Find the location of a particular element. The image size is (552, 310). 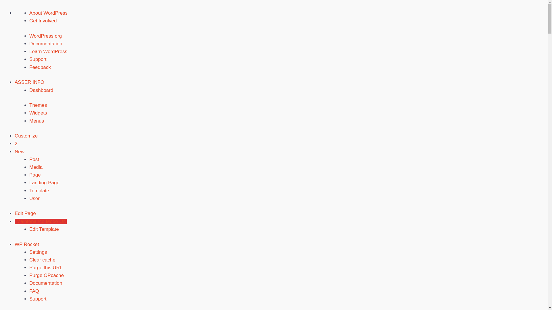

FAQ is located at coordinates (34, 291).